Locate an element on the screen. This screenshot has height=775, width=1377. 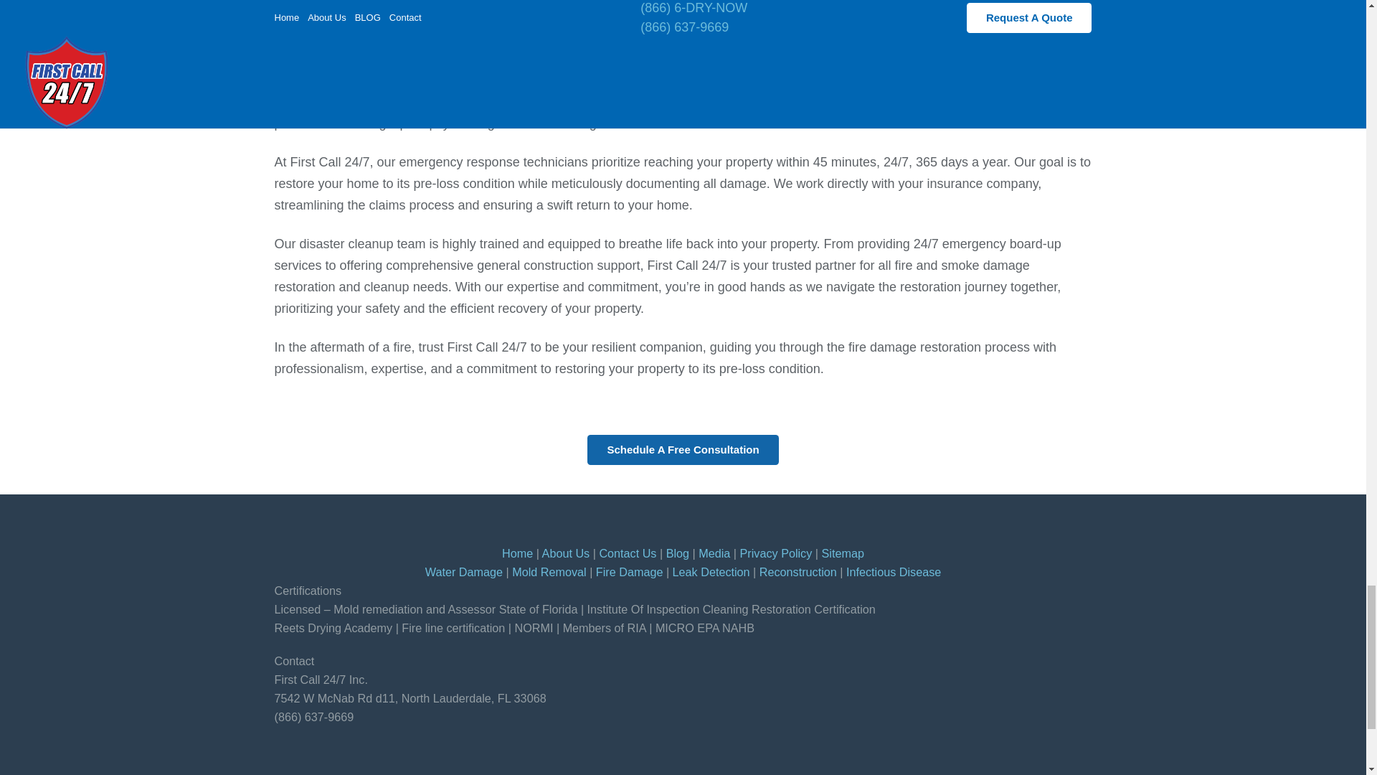
Home is located at coordinates (518, 553).